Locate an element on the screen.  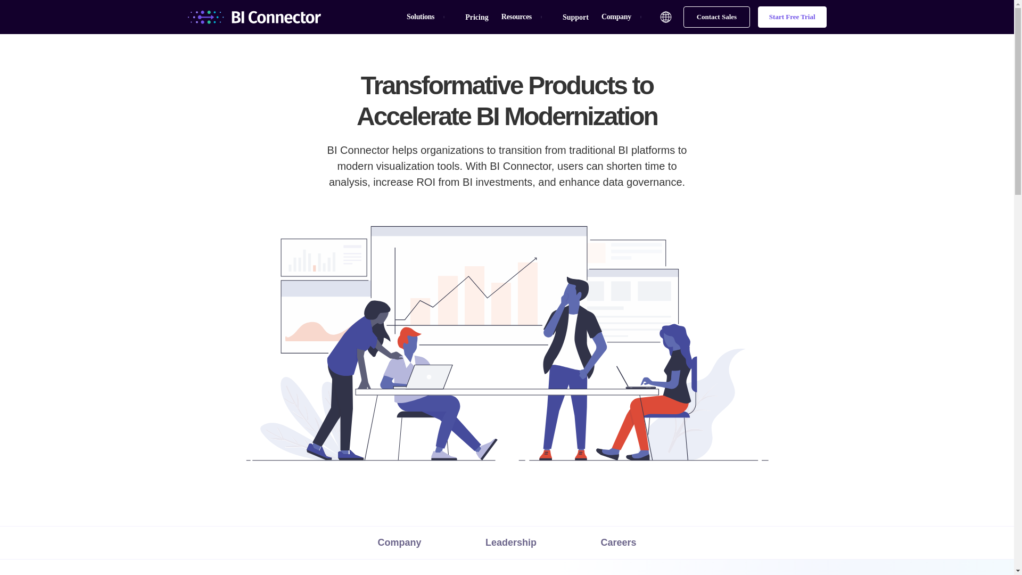
Careers is located at coordinates (618, 542).